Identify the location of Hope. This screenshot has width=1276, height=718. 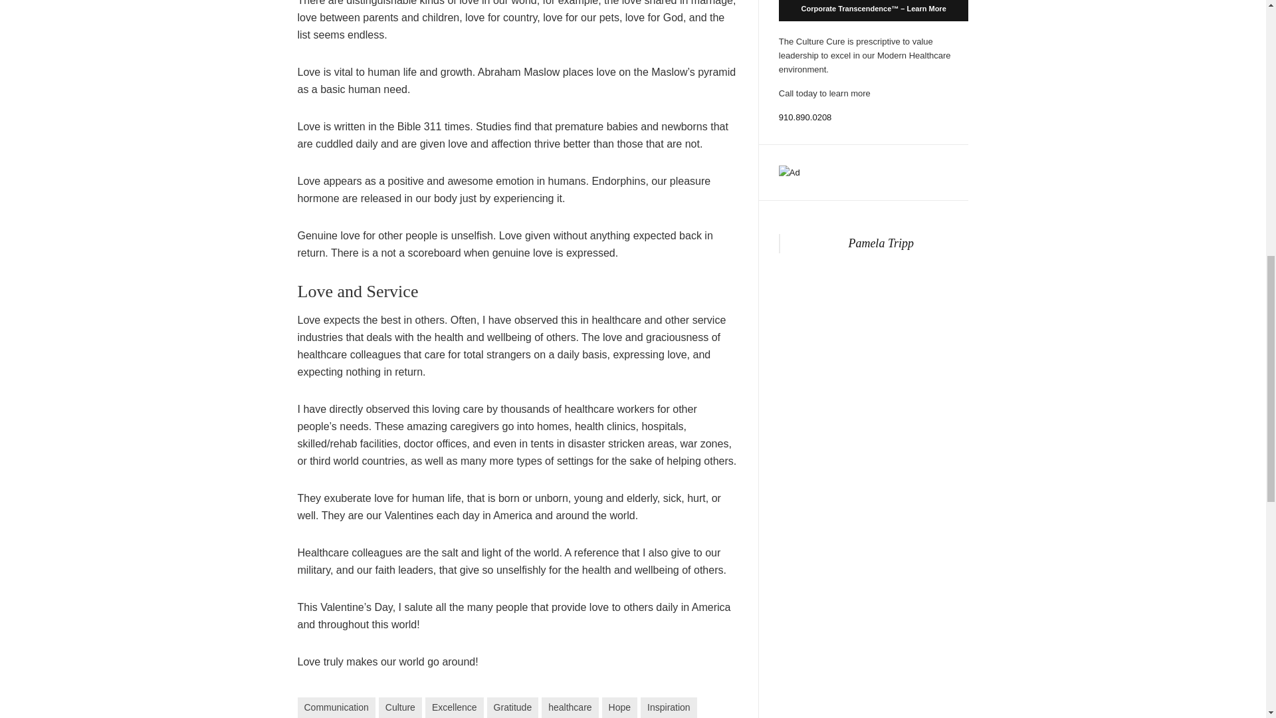
(619, 707).